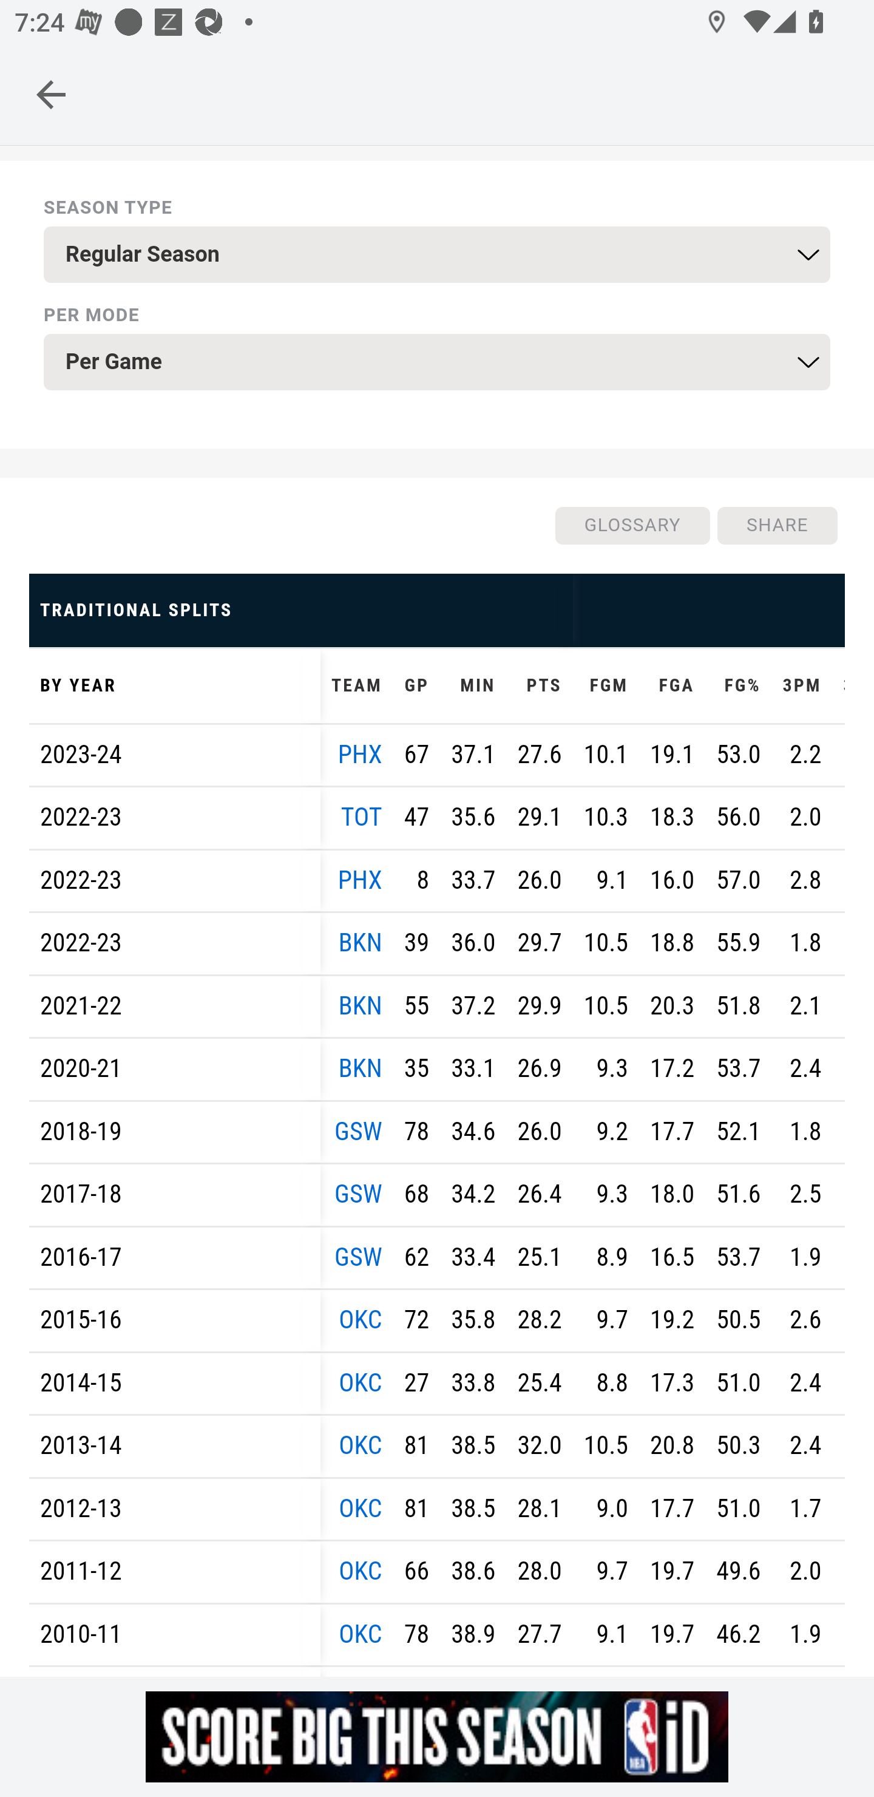 Image resolution: width=874 pixels, height=1797 pixels. What do you see at coordinates (361, 1572) in the screenshot?
I see `OKC` at bounding box center [361, 1572].